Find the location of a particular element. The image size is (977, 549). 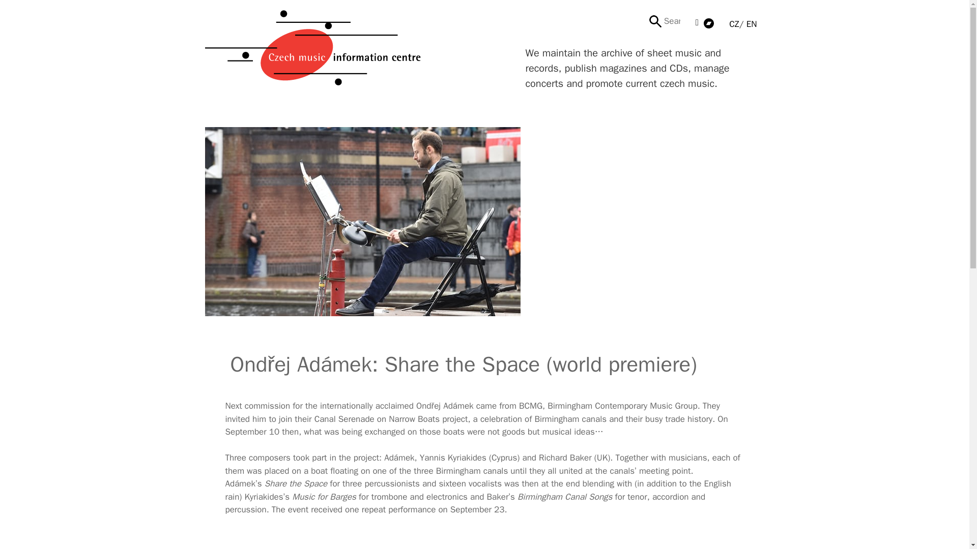

EN is located at coordinates (752, 24).